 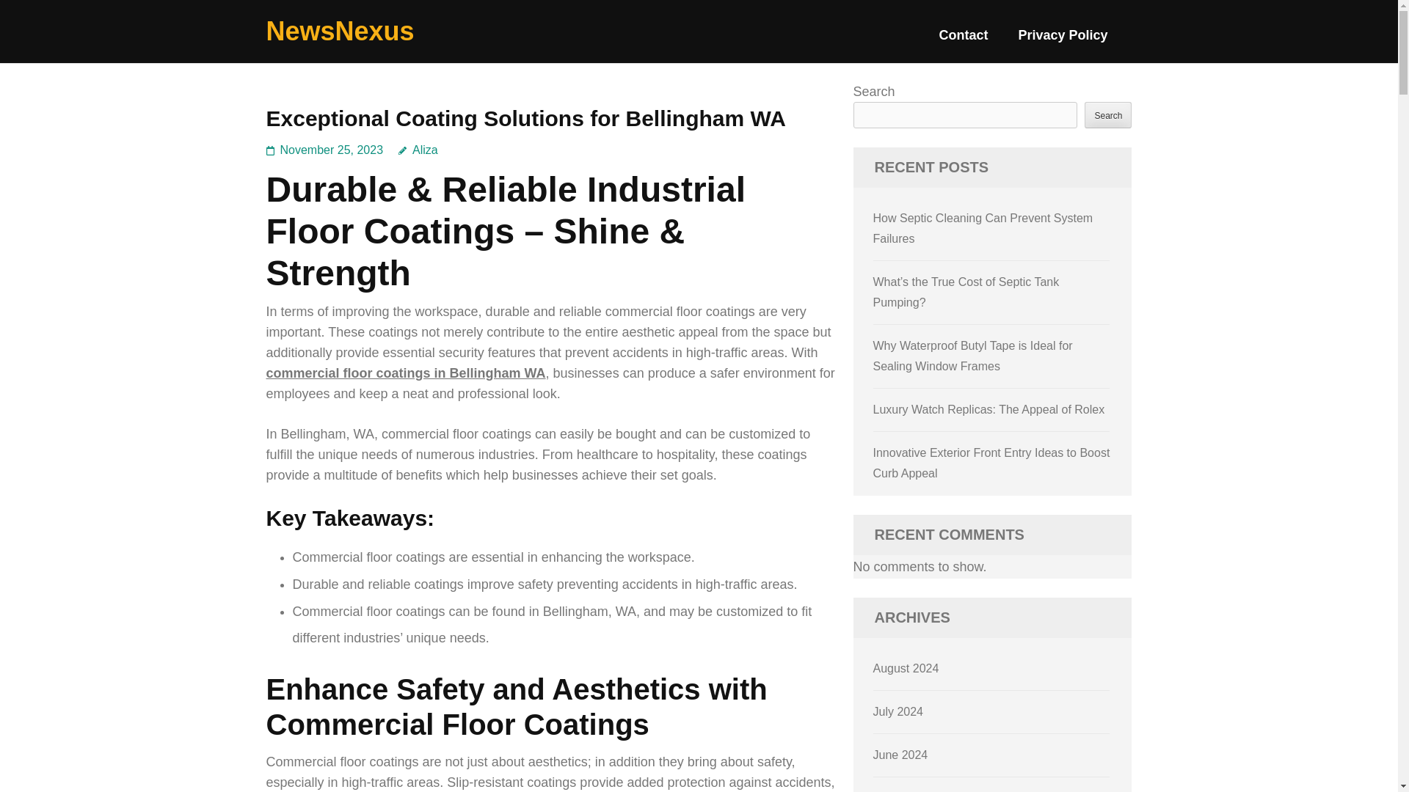 What do you see at coordinates (898, 711) in the screenshot?
I see `July 2024` at bounding box center [898, 711].